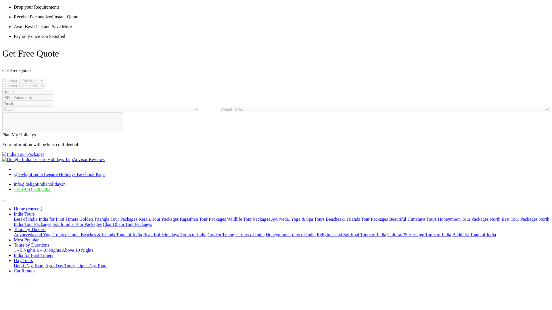 This screenshot has height=310, width=552. Describe the element at coordinates (290, 235) in the screenshot. I see `Honeymoon Tours of India` at that location.